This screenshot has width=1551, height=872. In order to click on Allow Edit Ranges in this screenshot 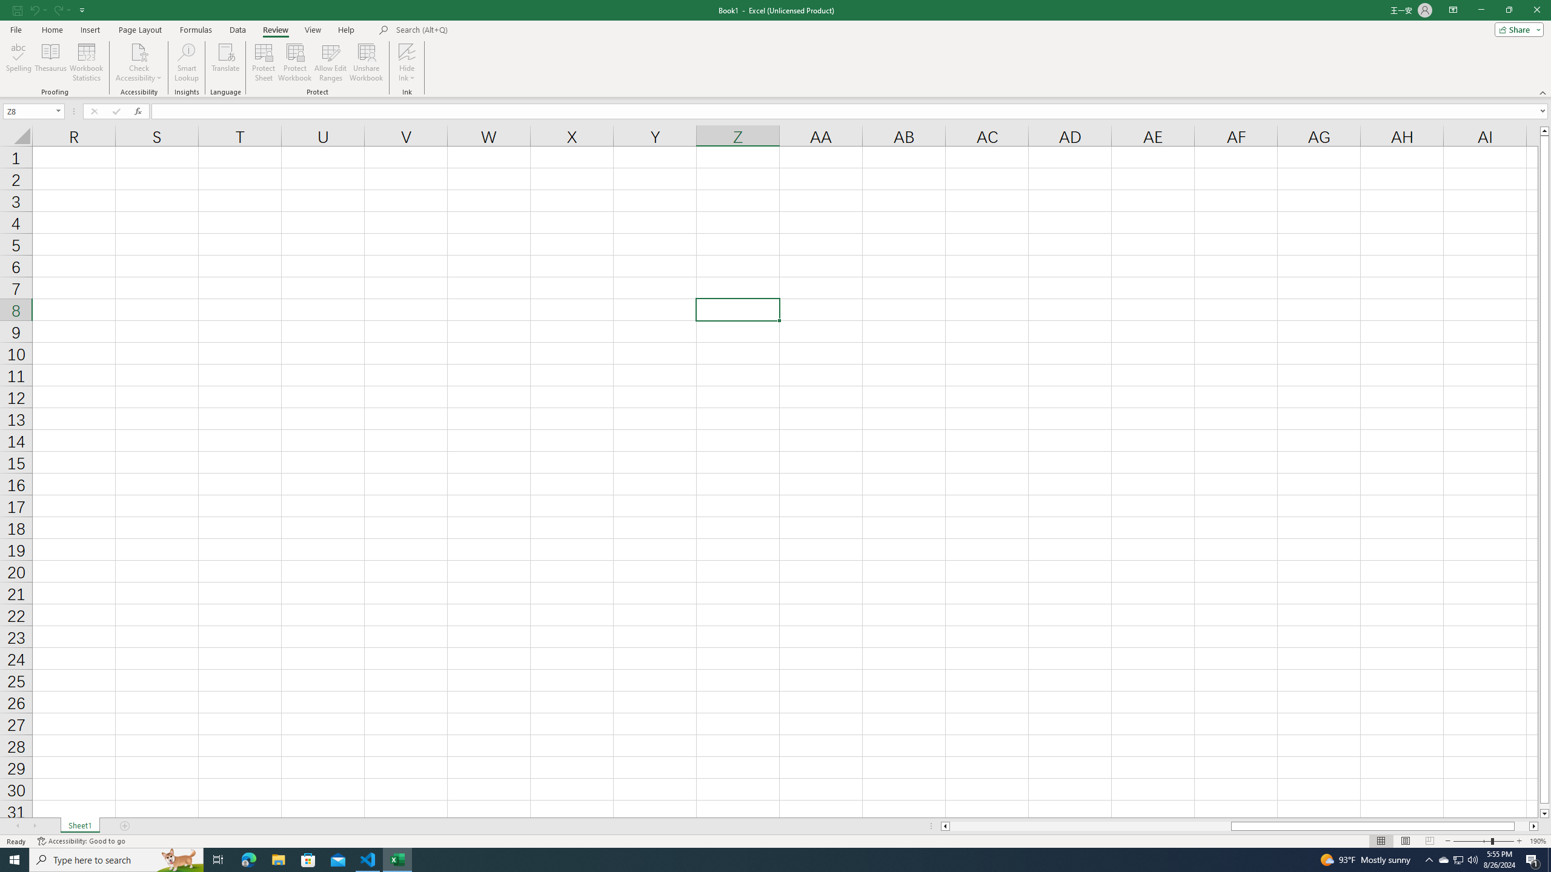, I will do `click(331, 62)`.